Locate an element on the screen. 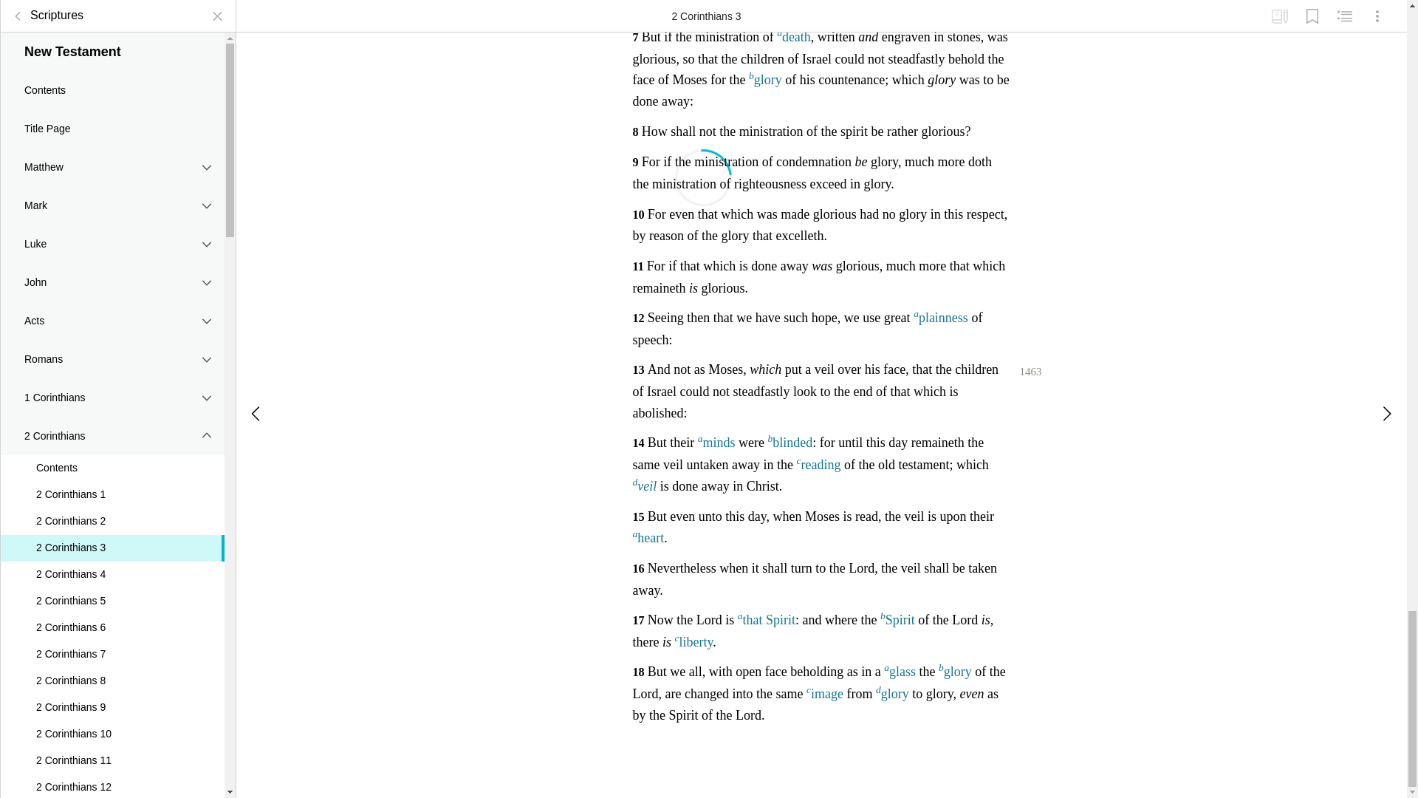 Image resolution: width=1418 pixels, height=798 pixels. 2 Corinthians 1 is located at coordinates (112, 19).